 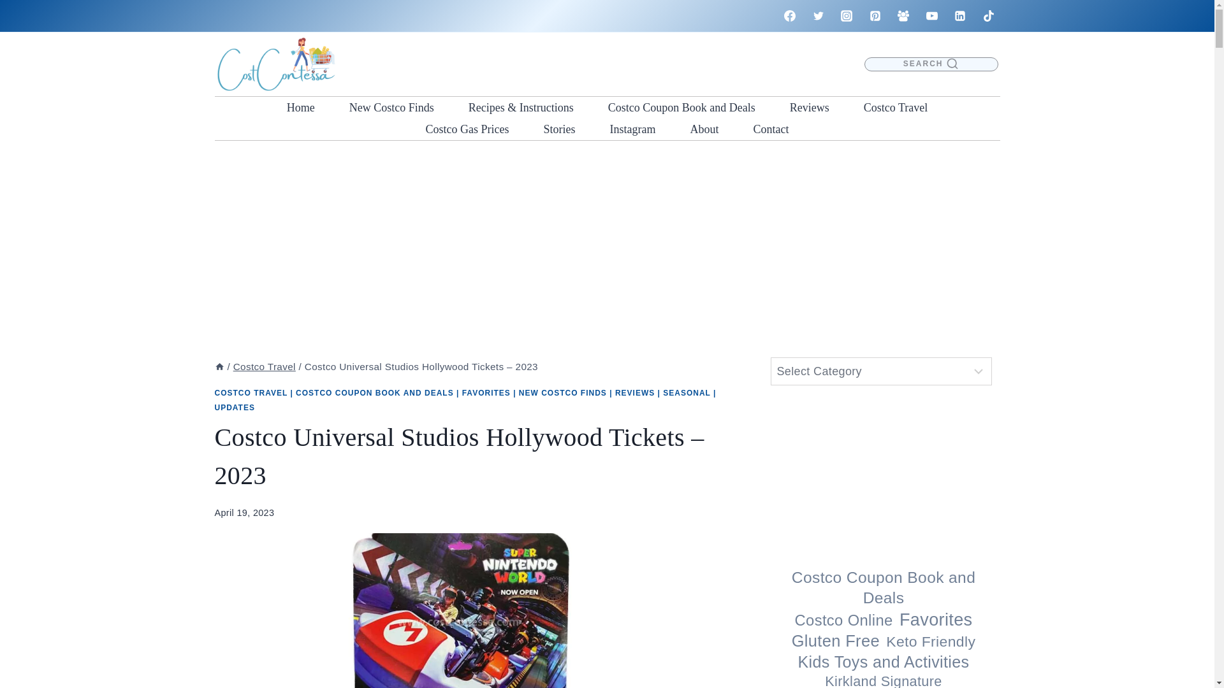 I want to click on COSTCO TRAVEL, so click(x=251, y=393).